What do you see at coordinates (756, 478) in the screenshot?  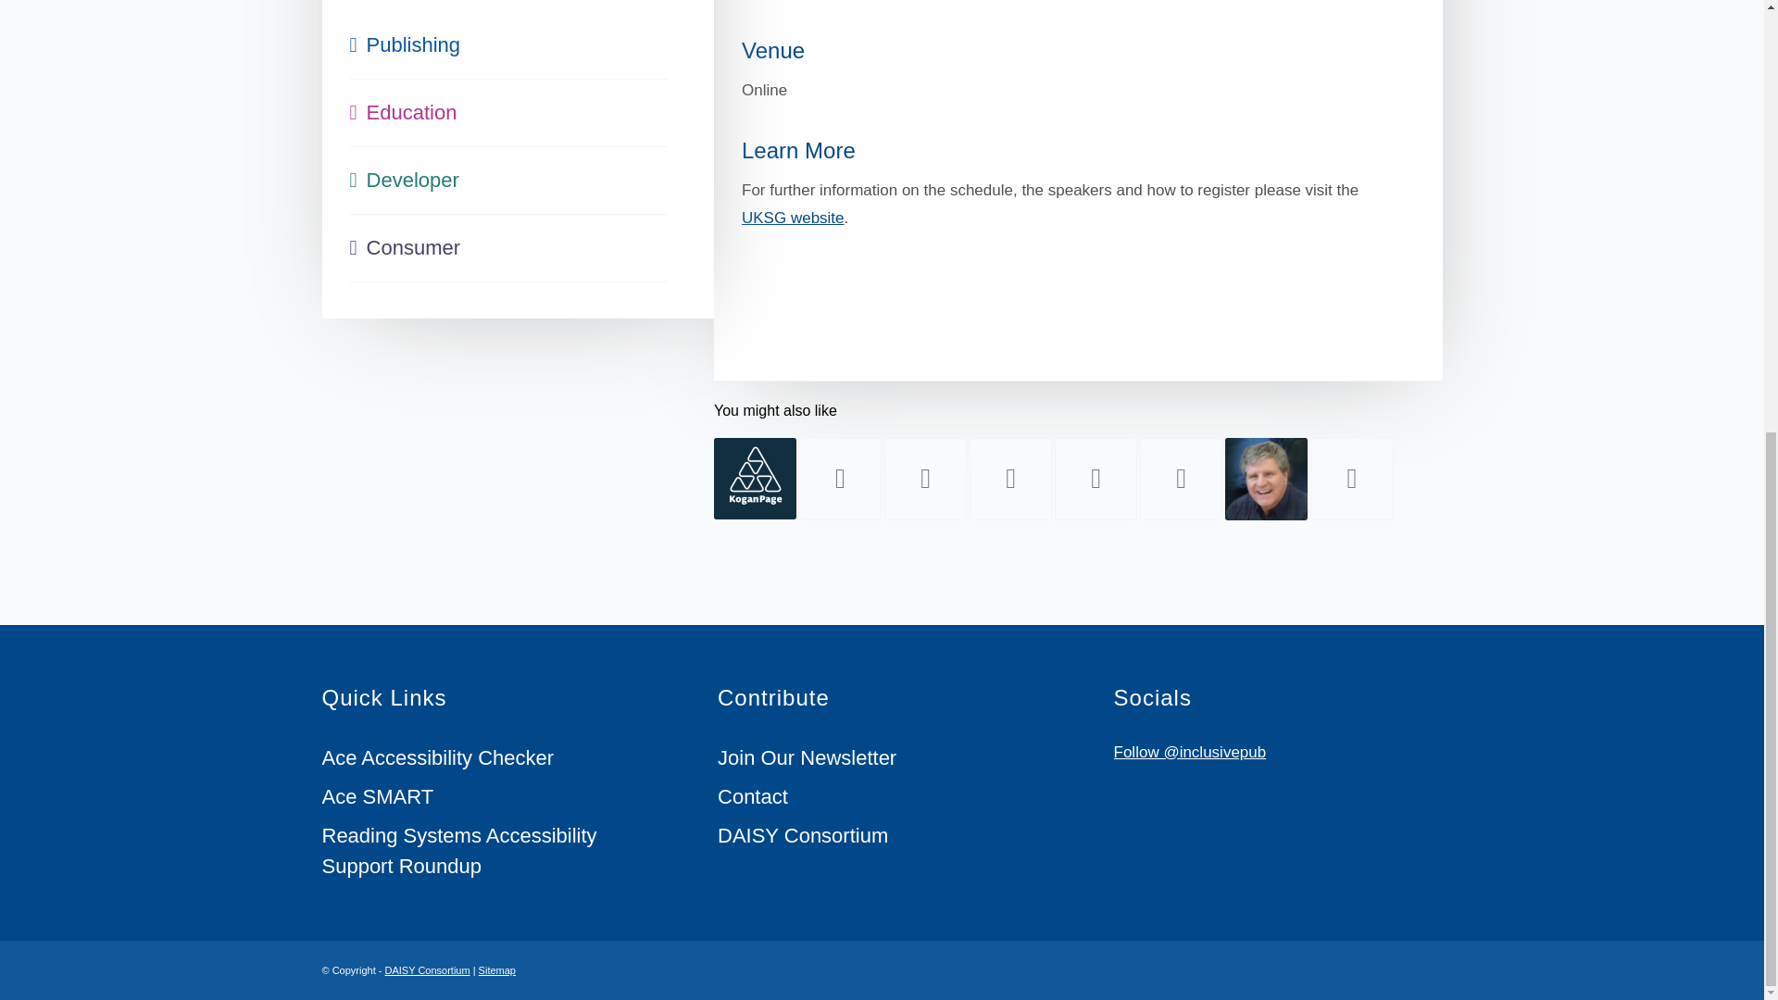 I see `Accessibility in Publishing: A Case Study from Kogan Page` at bounding box center [756, 478].